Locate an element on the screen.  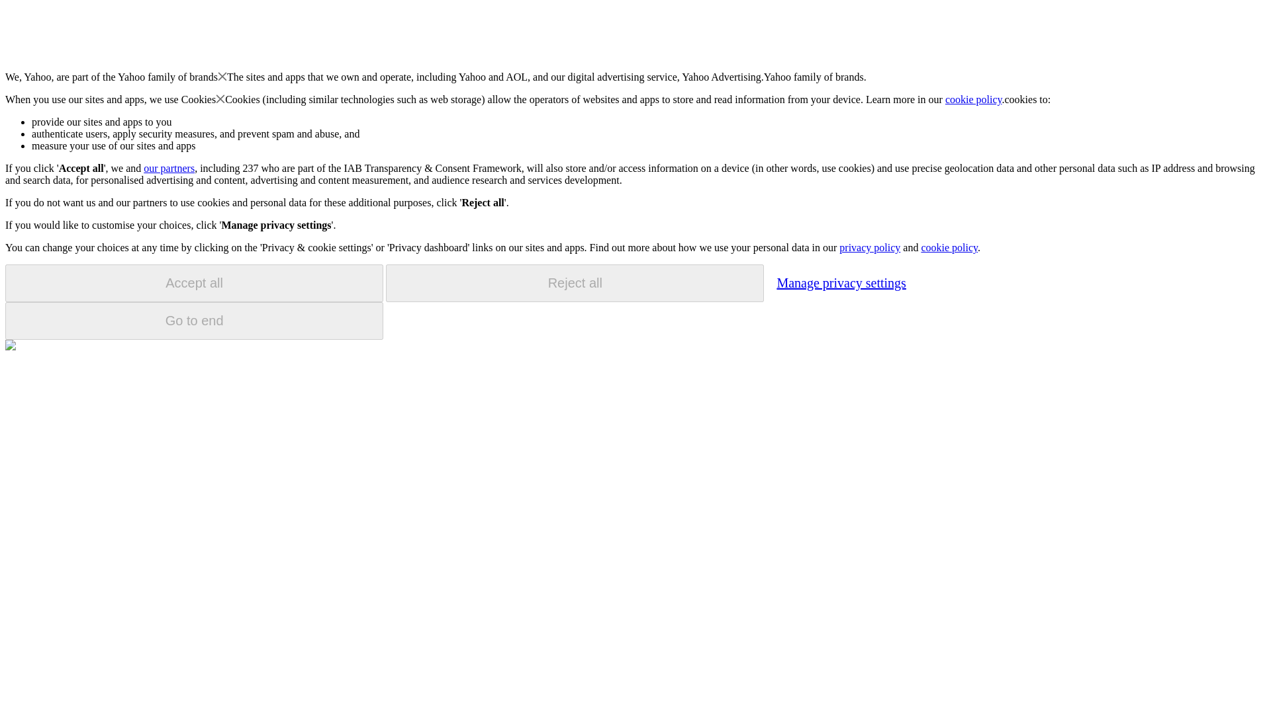
Reject all is located at coordinates (575, 283).